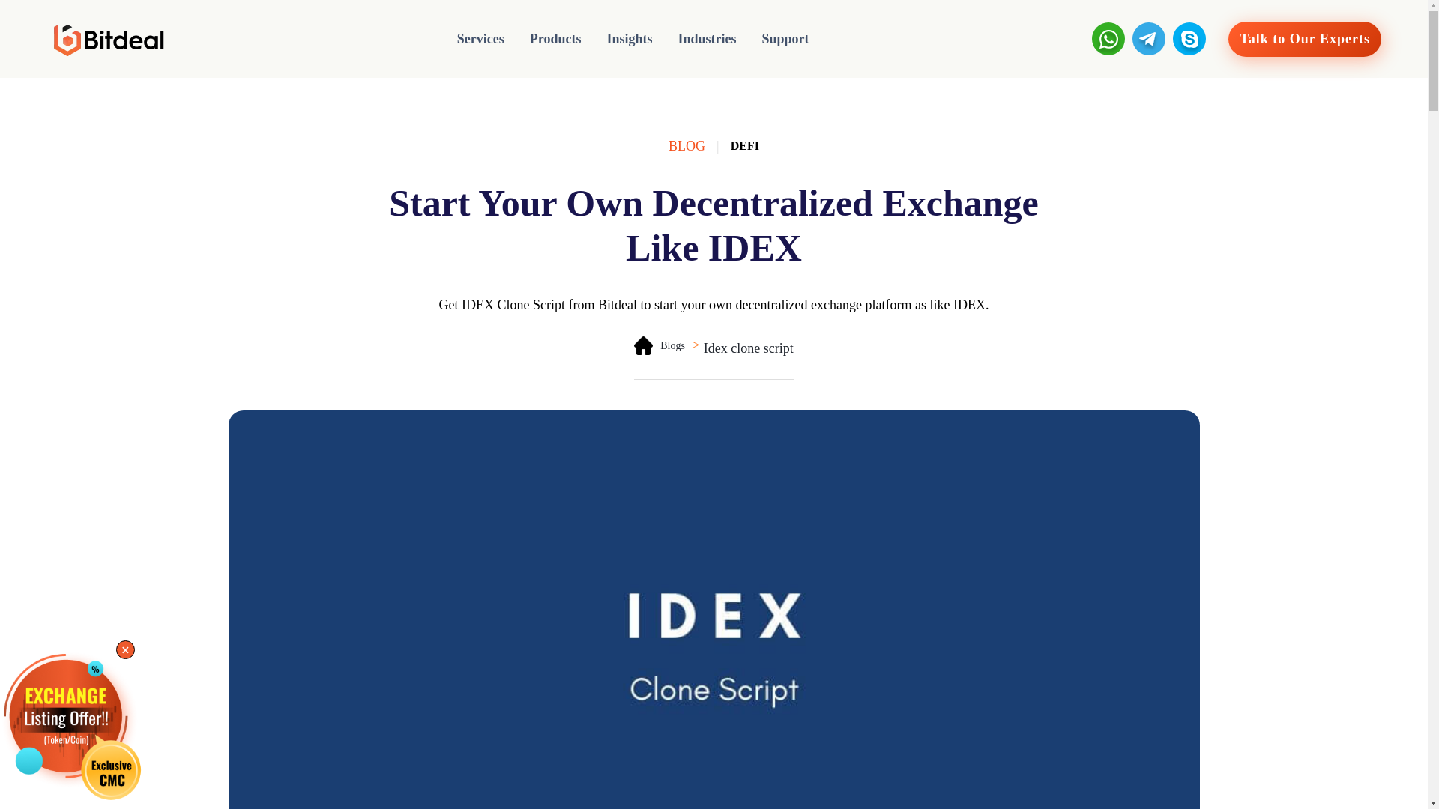 The width and height of the screenshot is (1439, 809). Describe the element at coordinates (1108, 39) in the screenshot. I see `WhatsApp` at that location.